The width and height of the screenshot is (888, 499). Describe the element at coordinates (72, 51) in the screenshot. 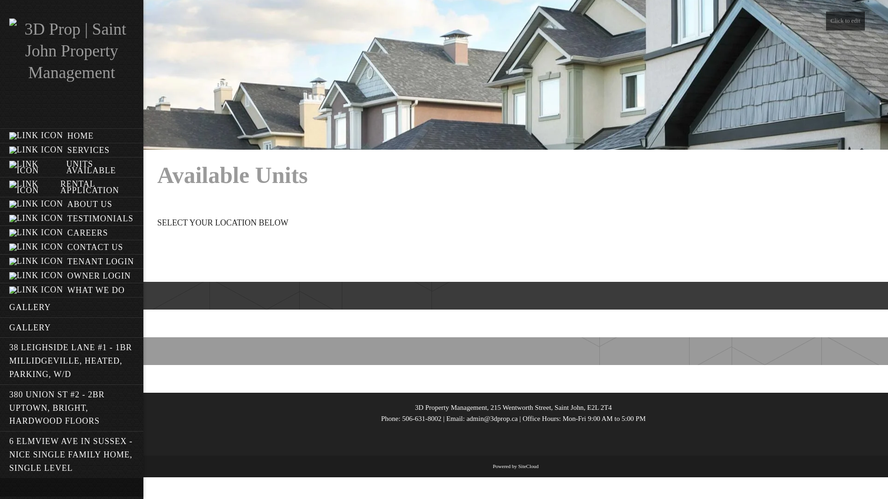

I see `Go to site home page` at that location.